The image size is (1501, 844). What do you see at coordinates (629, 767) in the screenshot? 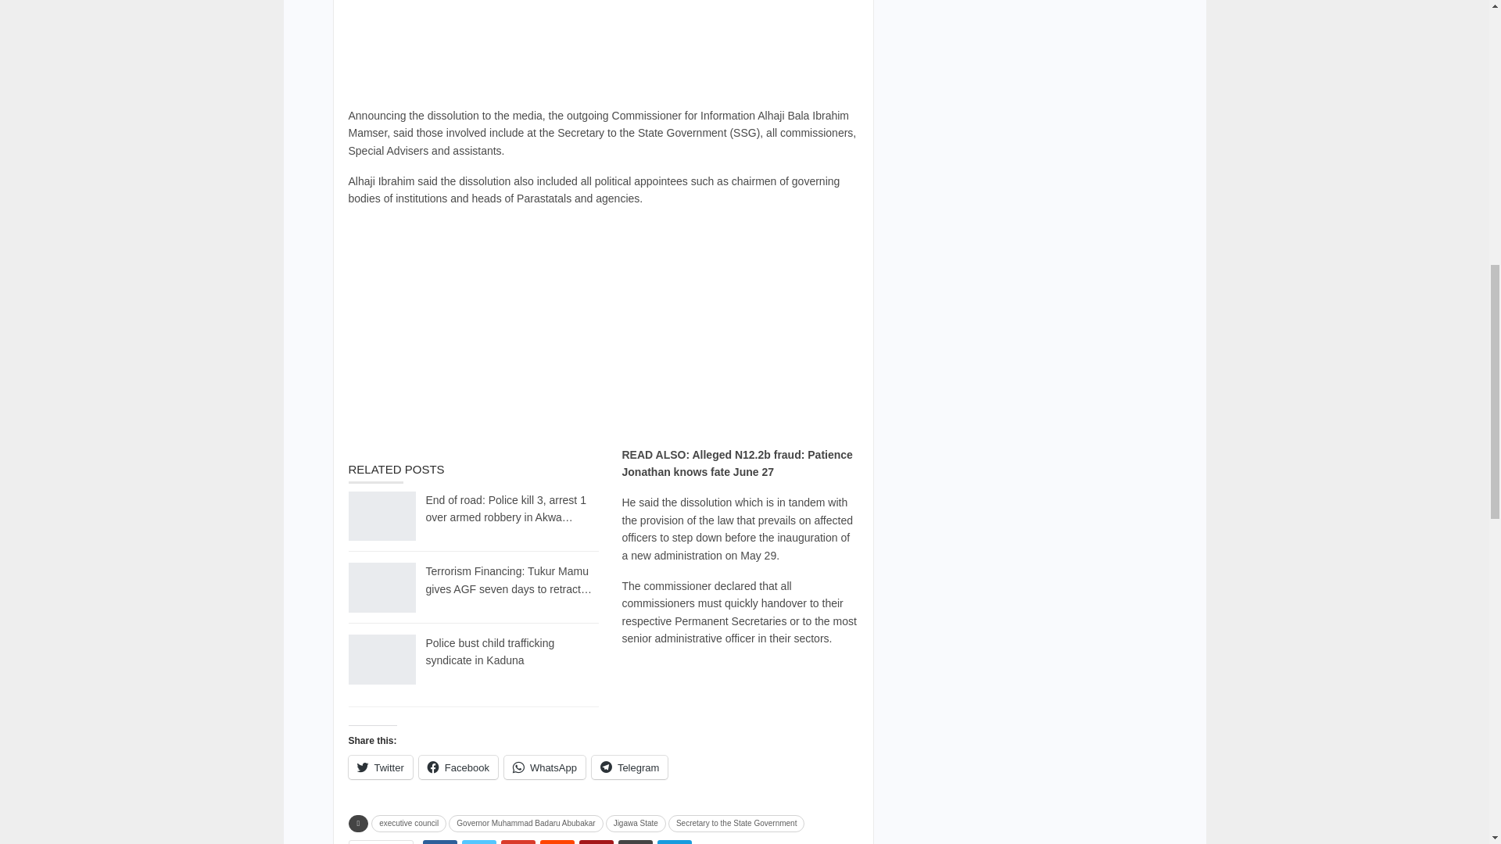
I see `Click to share on Telegram` at bounding box center [629, 767].